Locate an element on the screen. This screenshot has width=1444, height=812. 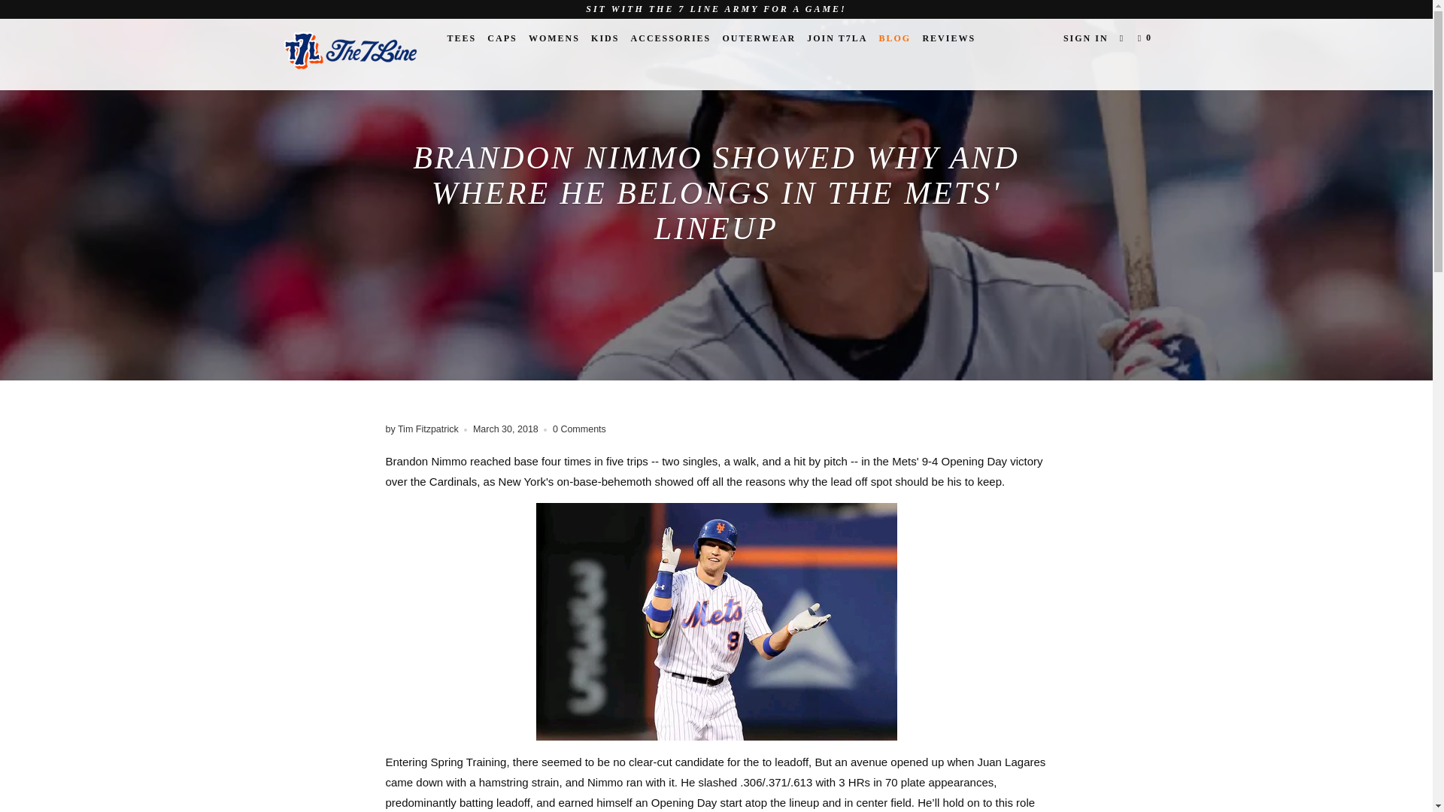
OUTERWEAR is located at coordinates (758, 38).